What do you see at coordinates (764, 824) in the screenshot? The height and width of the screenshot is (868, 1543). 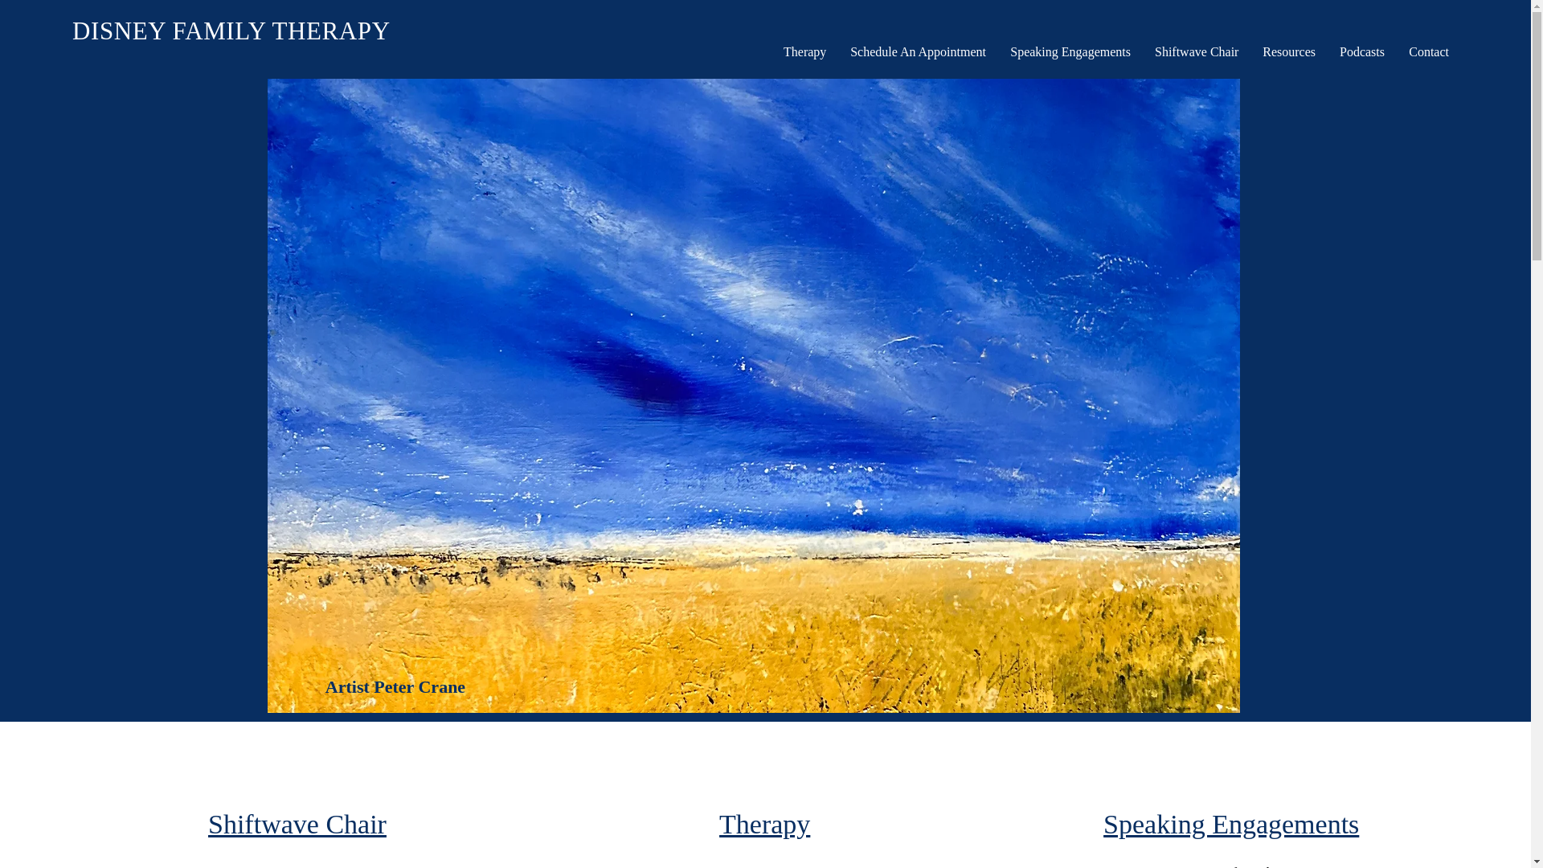 I see `Therapy` at bounding box center [764, 824].